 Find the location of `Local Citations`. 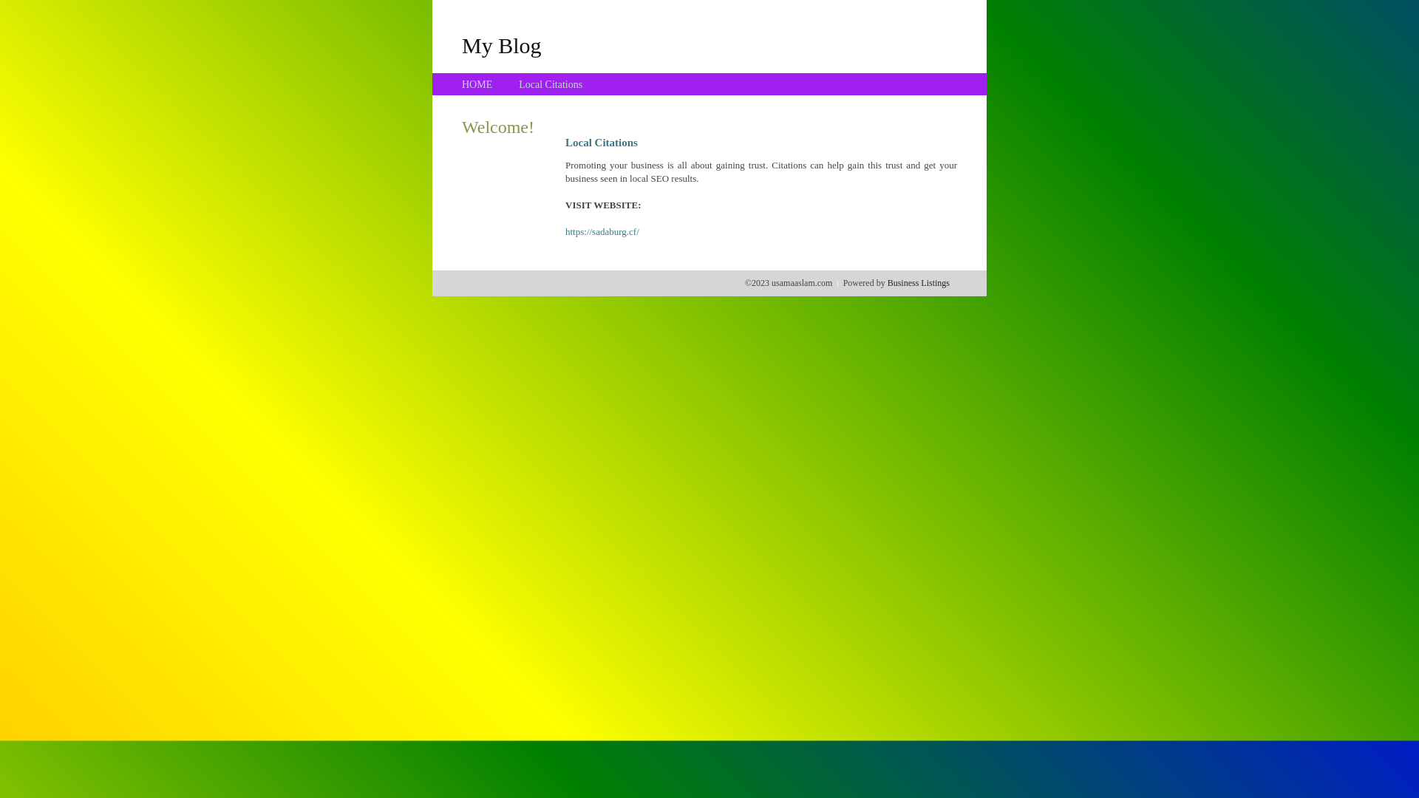

Local Citations is located at coordinates (551, 84).